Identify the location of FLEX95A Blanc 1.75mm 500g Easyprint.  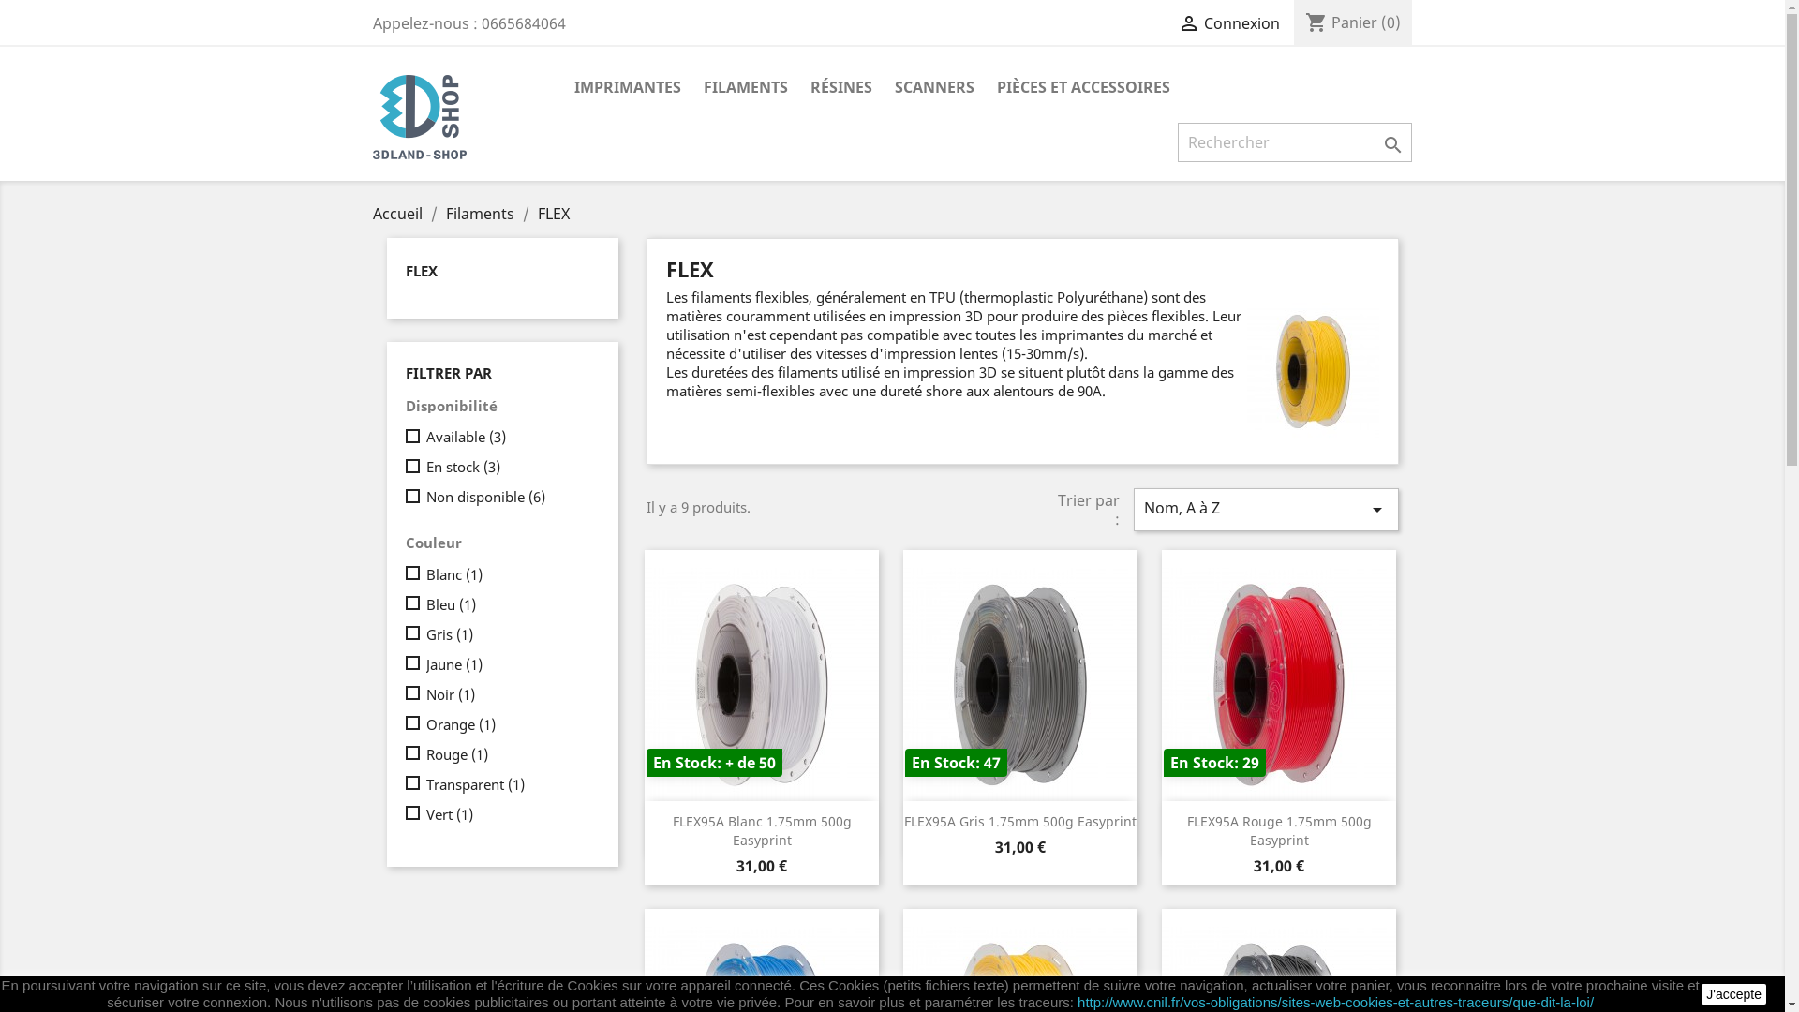
(763, 830).